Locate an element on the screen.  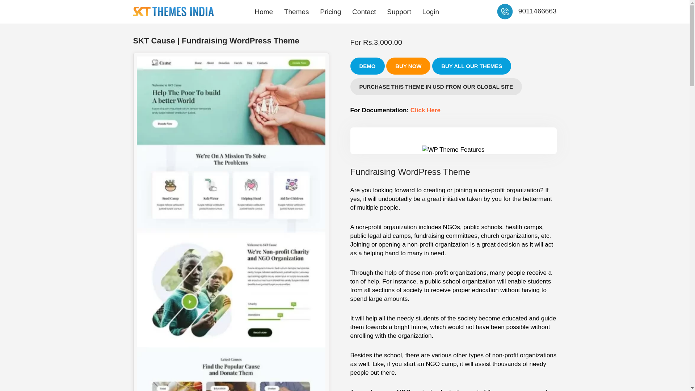
Home is located at coordinates (264, 12).